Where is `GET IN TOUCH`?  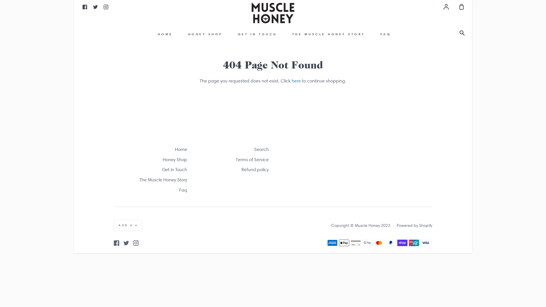
GET IN TOUCH is located at coordinates (258, 34).